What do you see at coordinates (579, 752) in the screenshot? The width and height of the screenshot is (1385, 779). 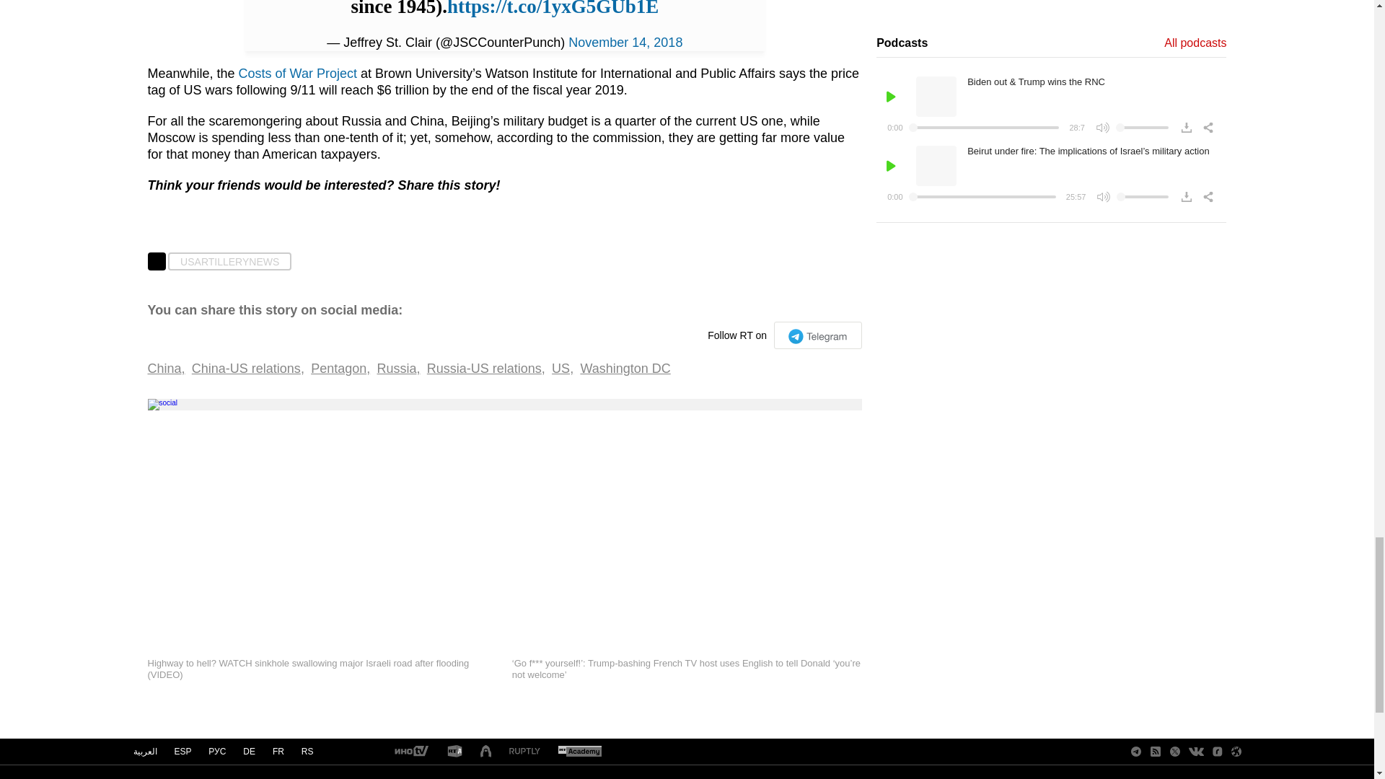 I see `RT ` at bounding box center [579, 752].